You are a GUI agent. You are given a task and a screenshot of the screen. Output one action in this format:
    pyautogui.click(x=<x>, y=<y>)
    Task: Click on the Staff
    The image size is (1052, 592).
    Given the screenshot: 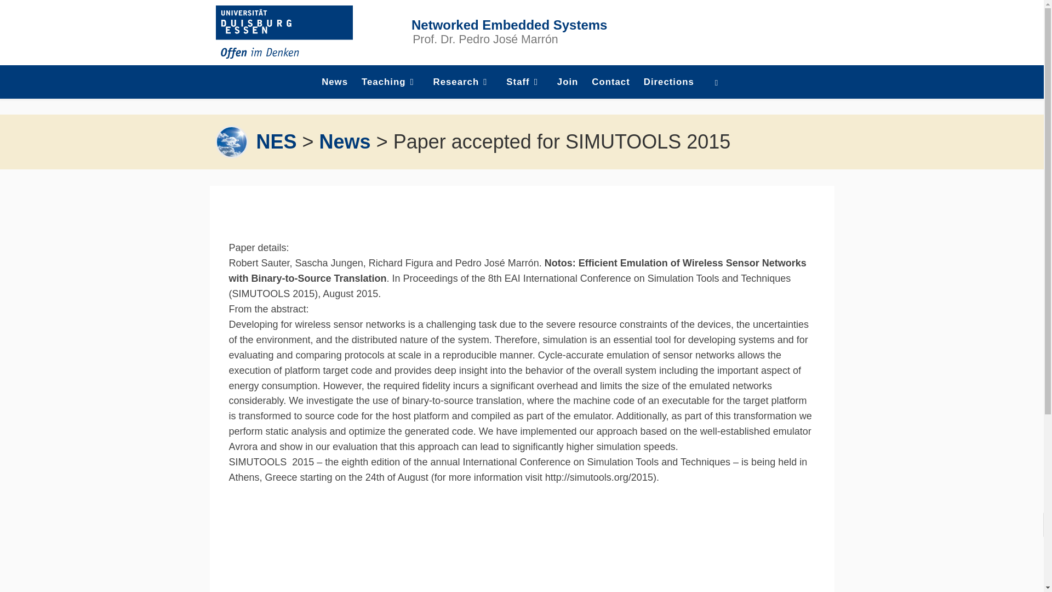 What is the action you would take?
    pyautogui.click(x=525, y=82)
    